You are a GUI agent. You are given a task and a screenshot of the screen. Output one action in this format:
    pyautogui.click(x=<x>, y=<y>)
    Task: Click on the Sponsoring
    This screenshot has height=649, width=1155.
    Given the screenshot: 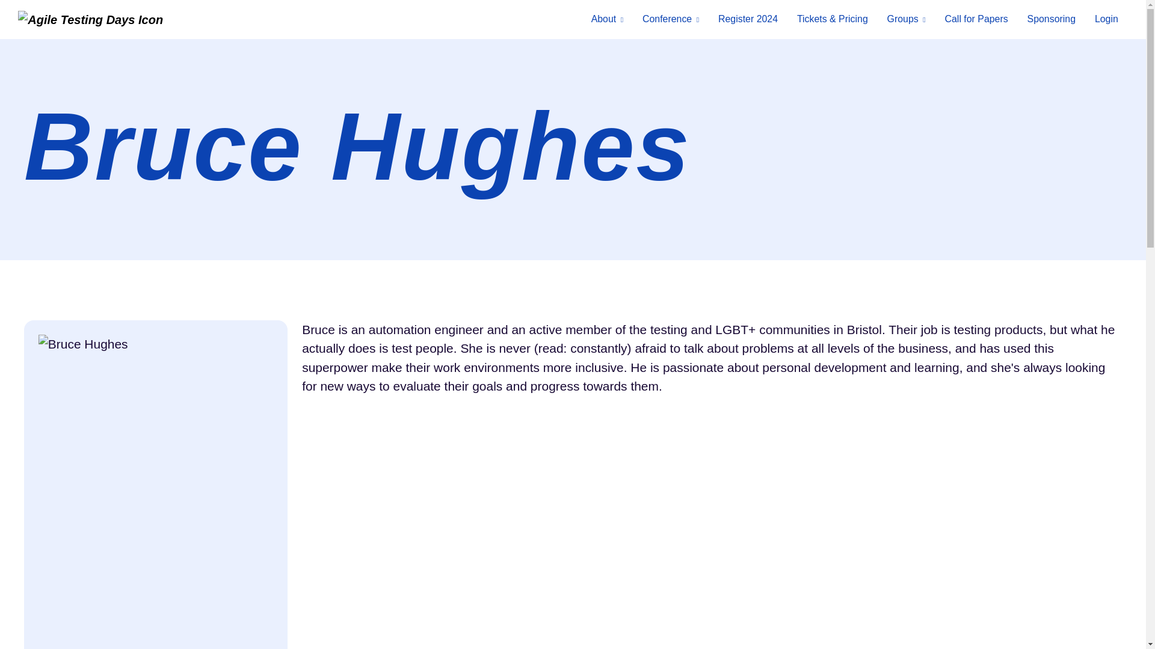 What is the action you would take?
    pyautogui.click(x=1052, y=19)
    